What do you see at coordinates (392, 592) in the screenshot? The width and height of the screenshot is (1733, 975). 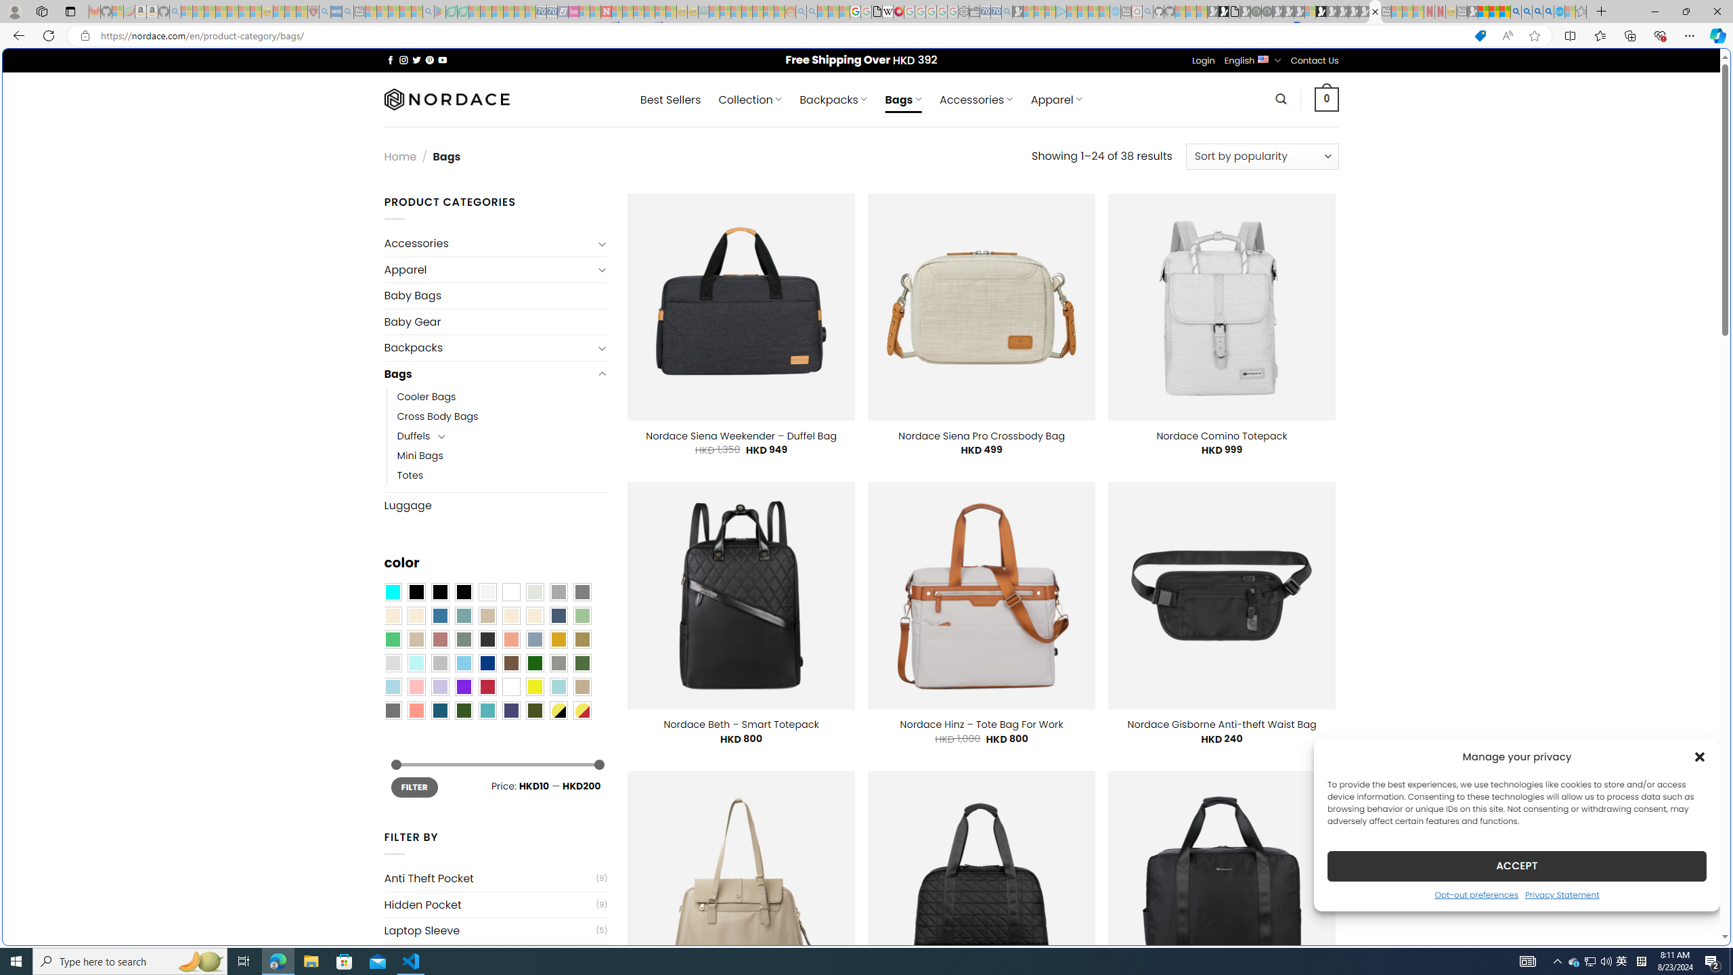 I see `Aqua Blue` at bounding box center [392, 592].